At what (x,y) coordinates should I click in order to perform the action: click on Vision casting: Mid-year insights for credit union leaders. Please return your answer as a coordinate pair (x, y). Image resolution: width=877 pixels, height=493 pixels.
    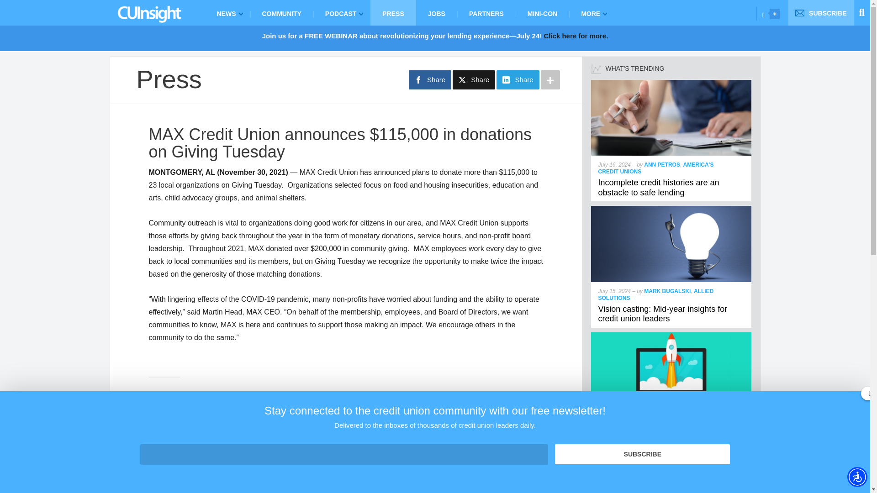
    Looking at the image, I should click on (671, 210).